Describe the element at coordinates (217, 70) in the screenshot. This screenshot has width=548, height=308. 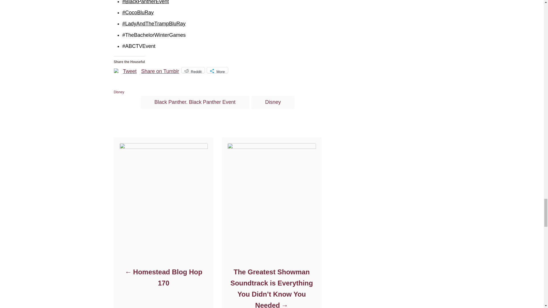
I see `More` at that location.